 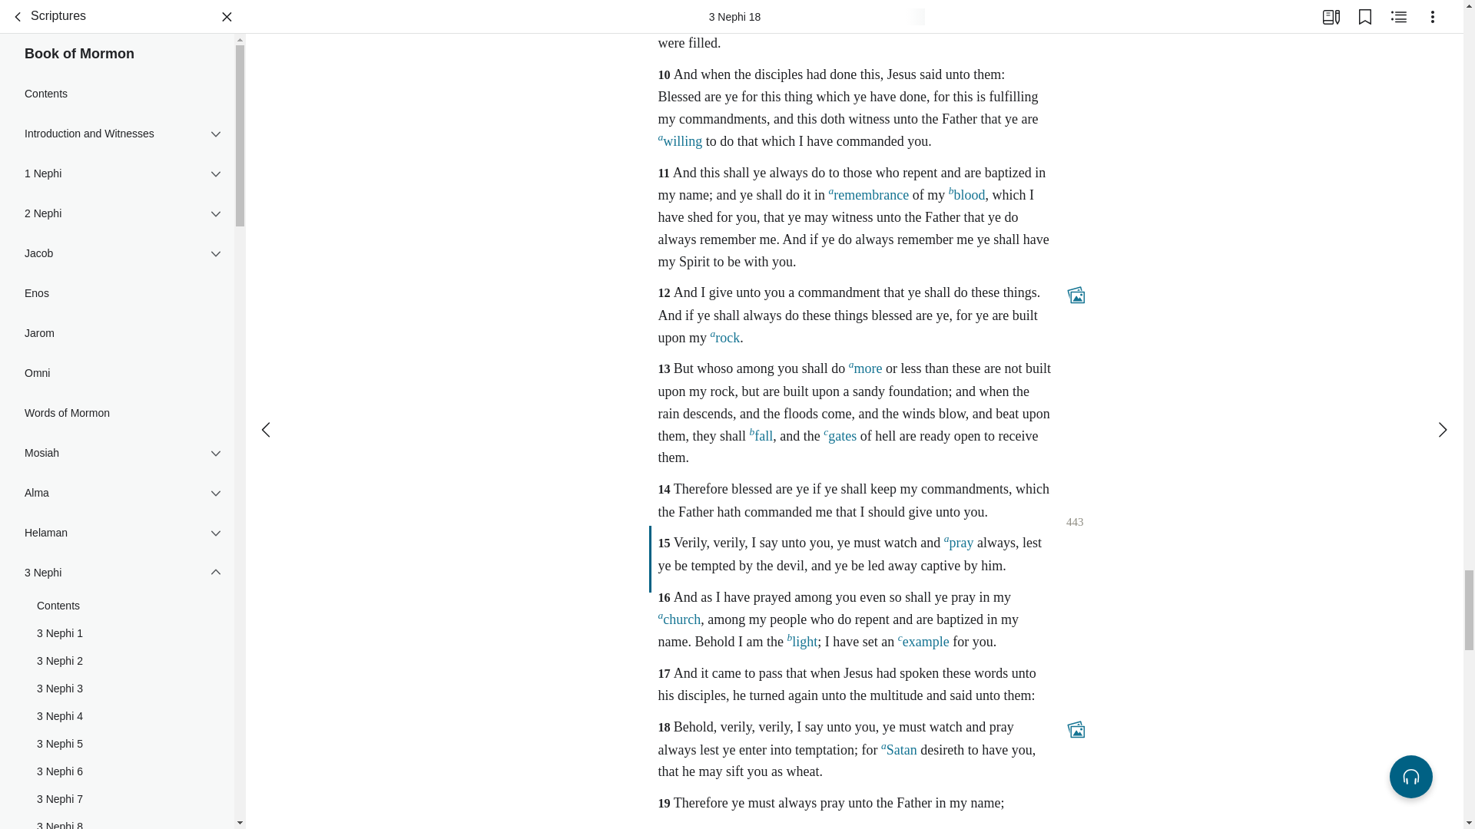 I want to click on 3 Nephi 9, so click(x=117, y=14).